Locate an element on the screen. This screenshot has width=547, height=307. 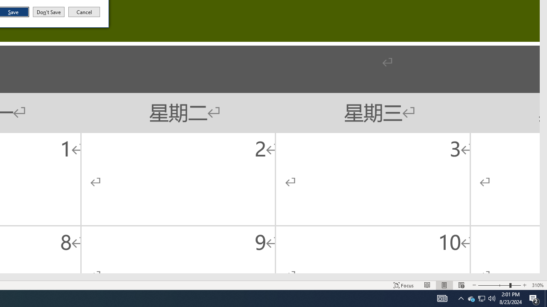
Q2790: 100% is located at coordinates (471, 298).